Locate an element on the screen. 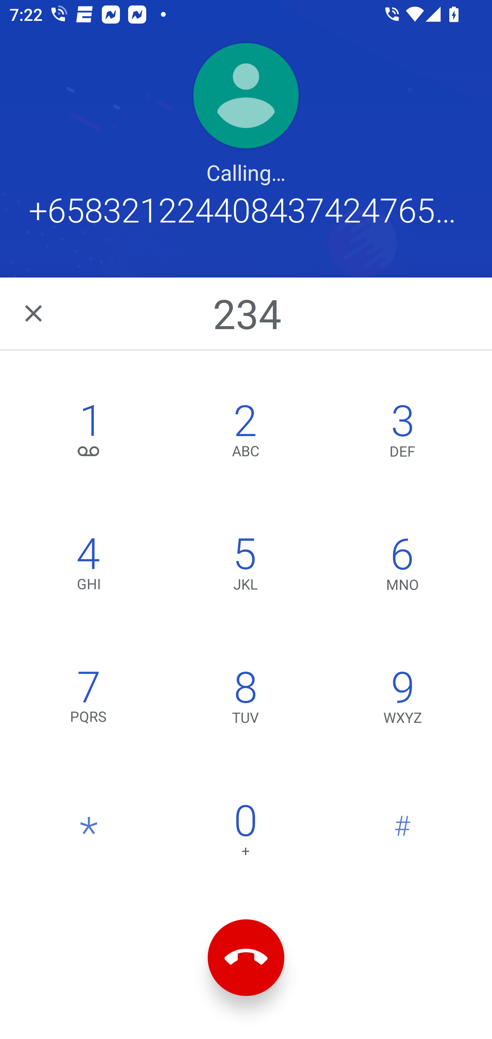  8,TUV 8 TUV is located at coordinates (245, 700).